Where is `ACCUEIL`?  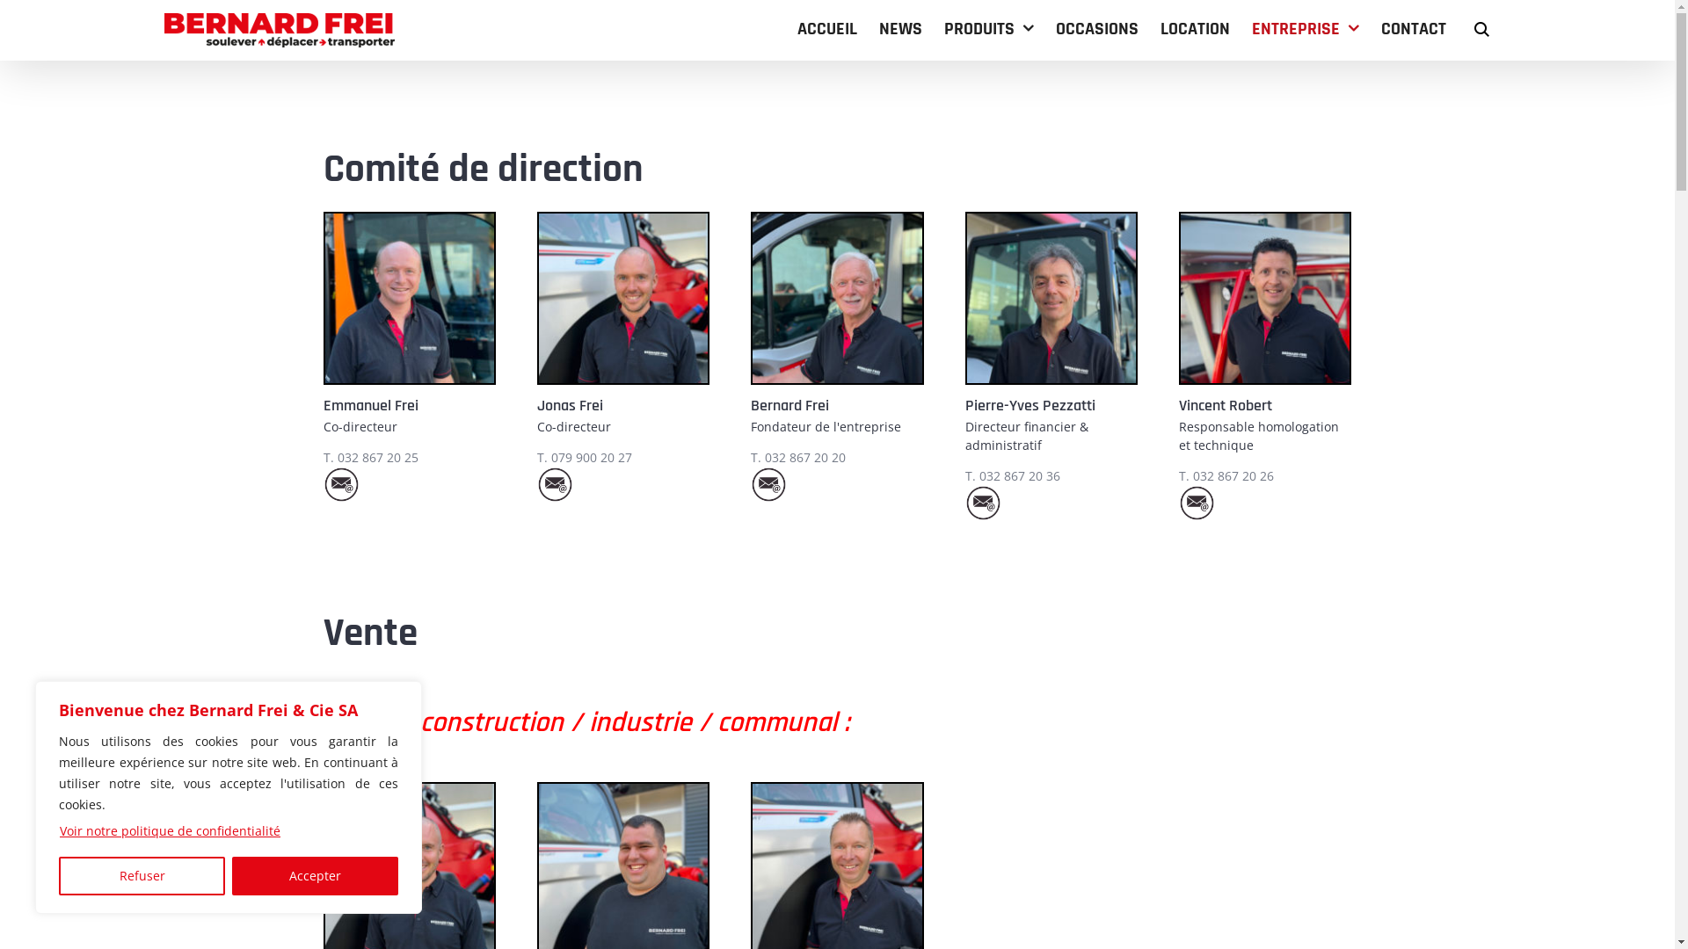 ACCUEIL is located at coordinates (827, 28).